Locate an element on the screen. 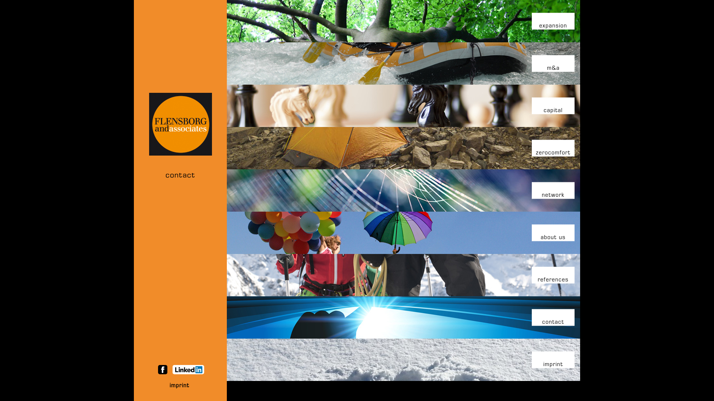 The width and height of the screenshot is (714, 401). contact is located at coordinates (180, 176).